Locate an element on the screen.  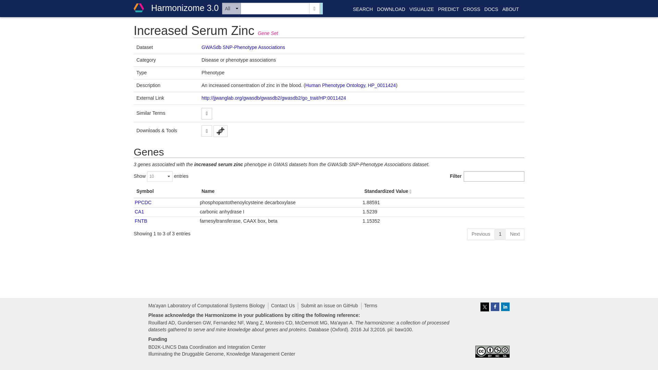
CROSS is located at coordinates (472, 9).